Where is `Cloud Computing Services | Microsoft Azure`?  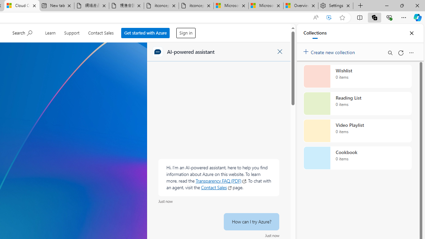
Cloud Computing Services | Microsoft Azure is located at coordinates (22, 6).